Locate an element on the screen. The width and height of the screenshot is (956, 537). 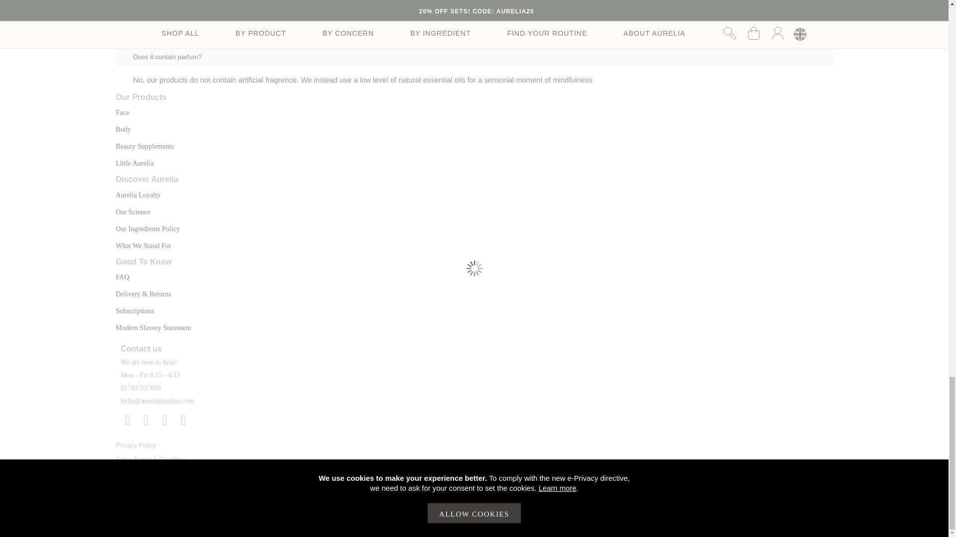
Faq's is located at coordinates (122, 276).